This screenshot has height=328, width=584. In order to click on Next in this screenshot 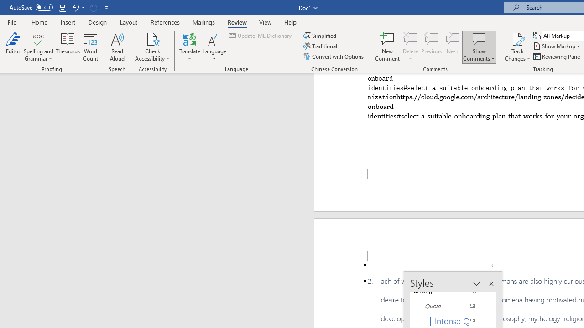, I will do `click(453, 46)`.